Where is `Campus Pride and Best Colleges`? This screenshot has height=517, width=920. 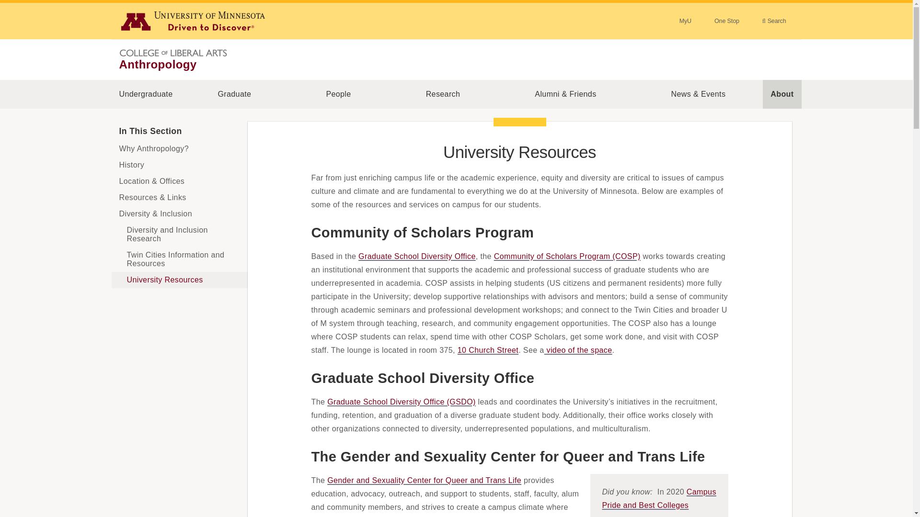 Campus Pride and Best Colleges is located at coordinates (658, 498).